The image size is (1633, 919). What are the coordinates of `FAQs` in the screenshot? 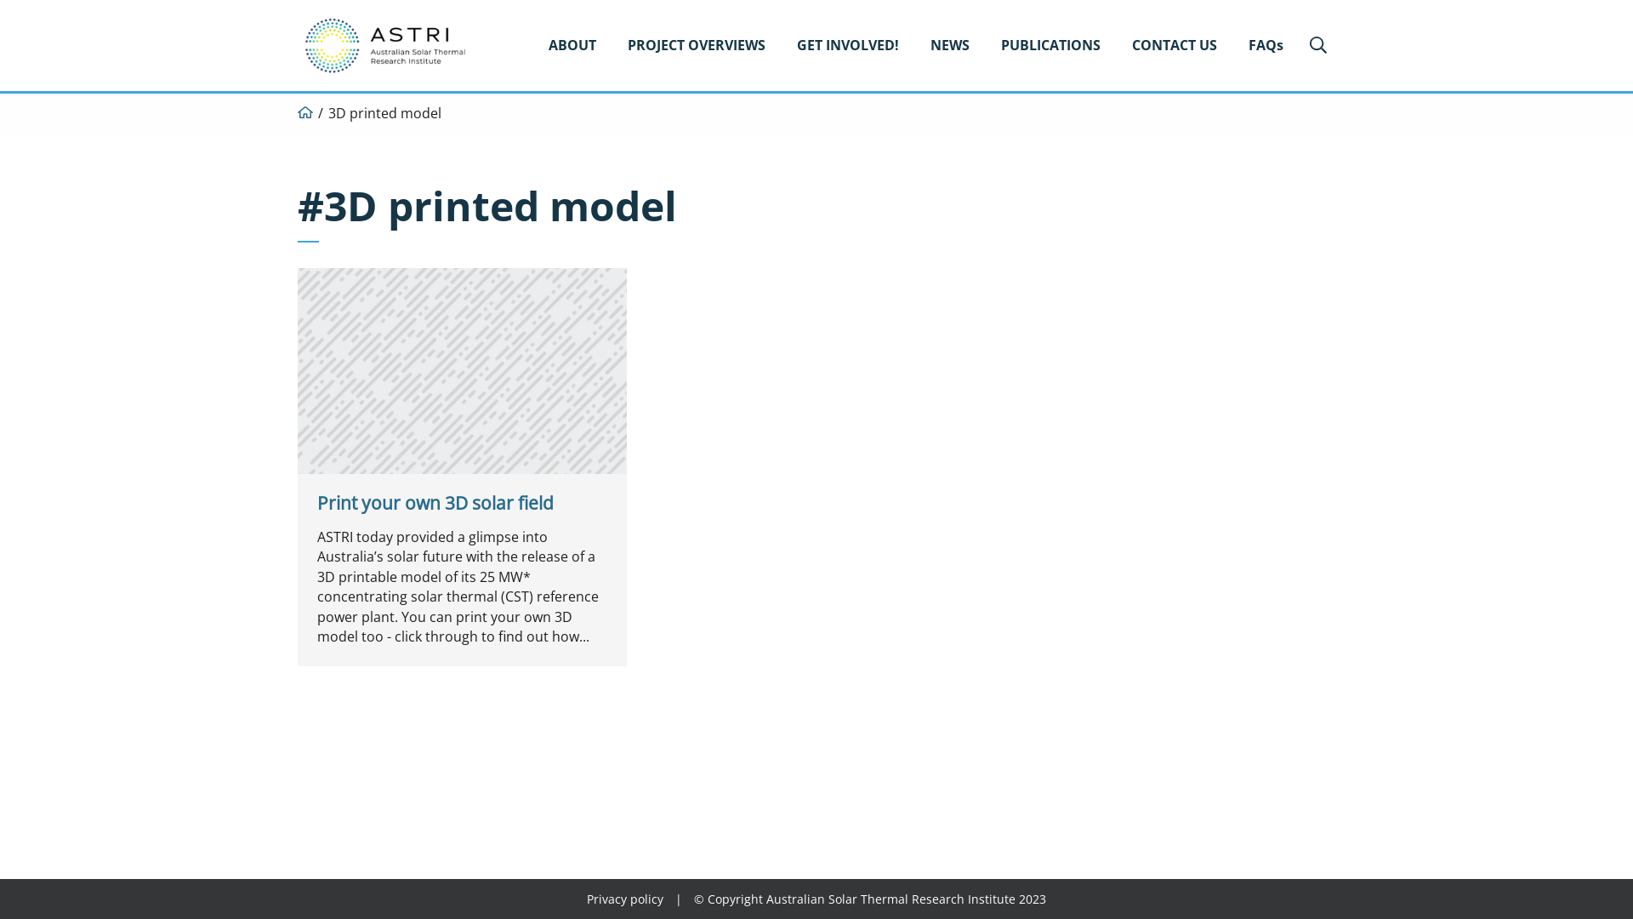 It's located at (1266, 46).